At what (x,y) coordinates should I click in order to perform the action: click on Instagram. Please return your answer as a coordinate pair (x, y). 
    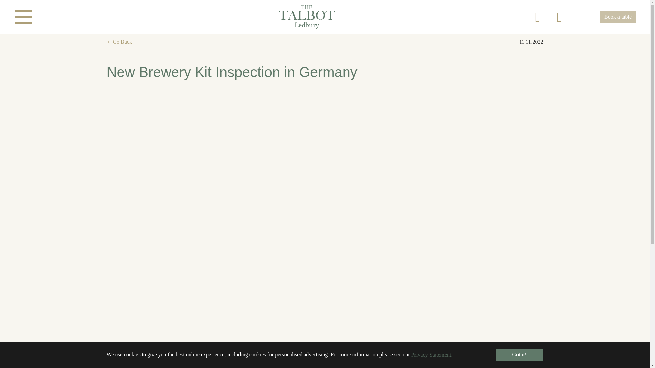
    Looking at the image, I should click on (559, 17).